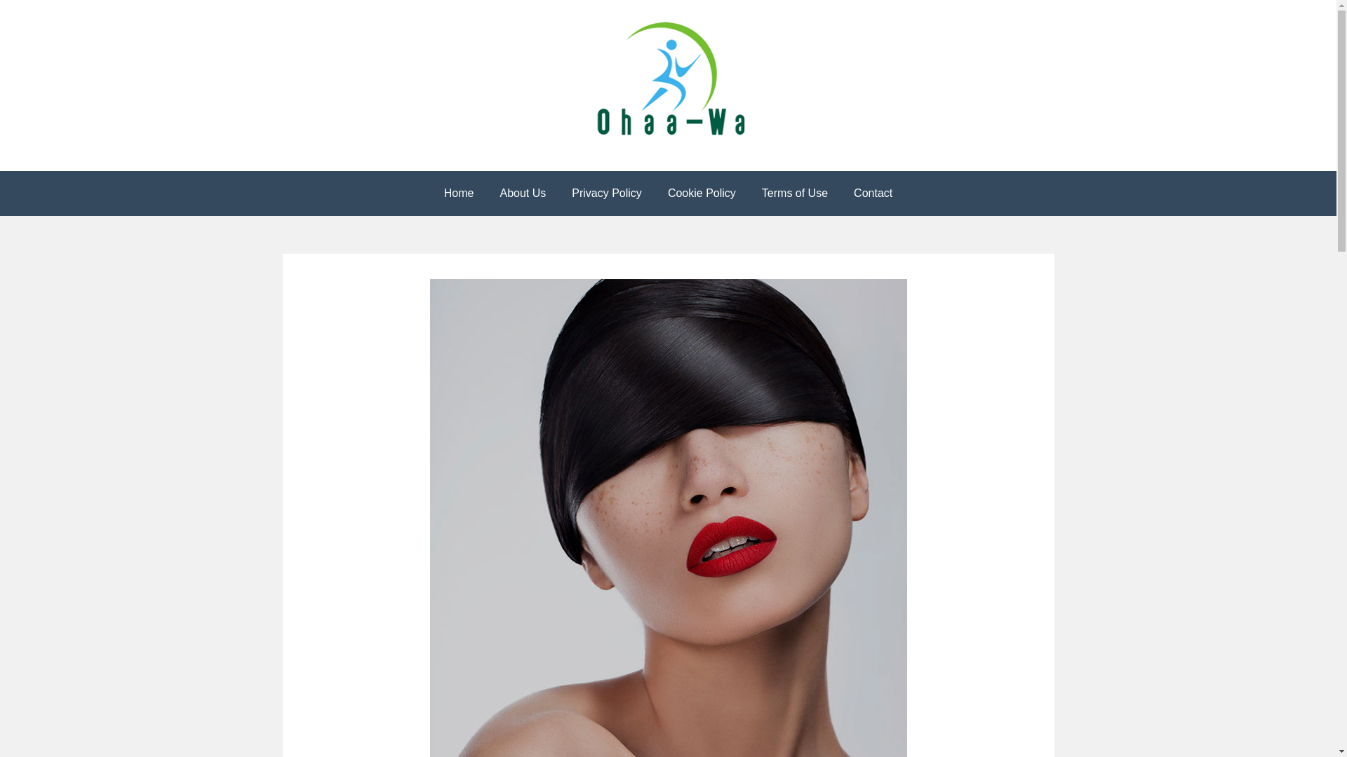 This screenshot has height=757, width=1347. What do you see at coordinates (795, 193) in the screenshot?
I see `Terms of Use` at bounding box center [795, 193].